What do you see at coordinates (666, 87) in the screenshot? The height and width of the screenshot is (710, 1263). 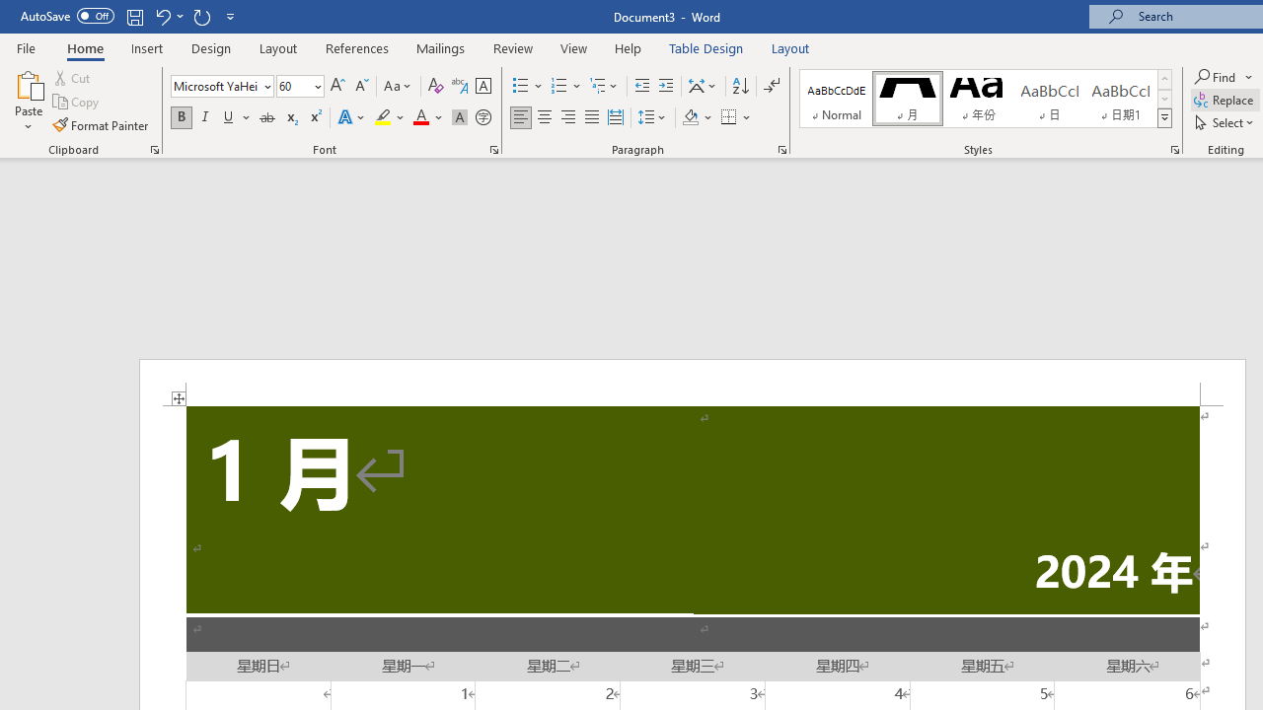 I see `Increase Indent` at bounding box center [666, 87].